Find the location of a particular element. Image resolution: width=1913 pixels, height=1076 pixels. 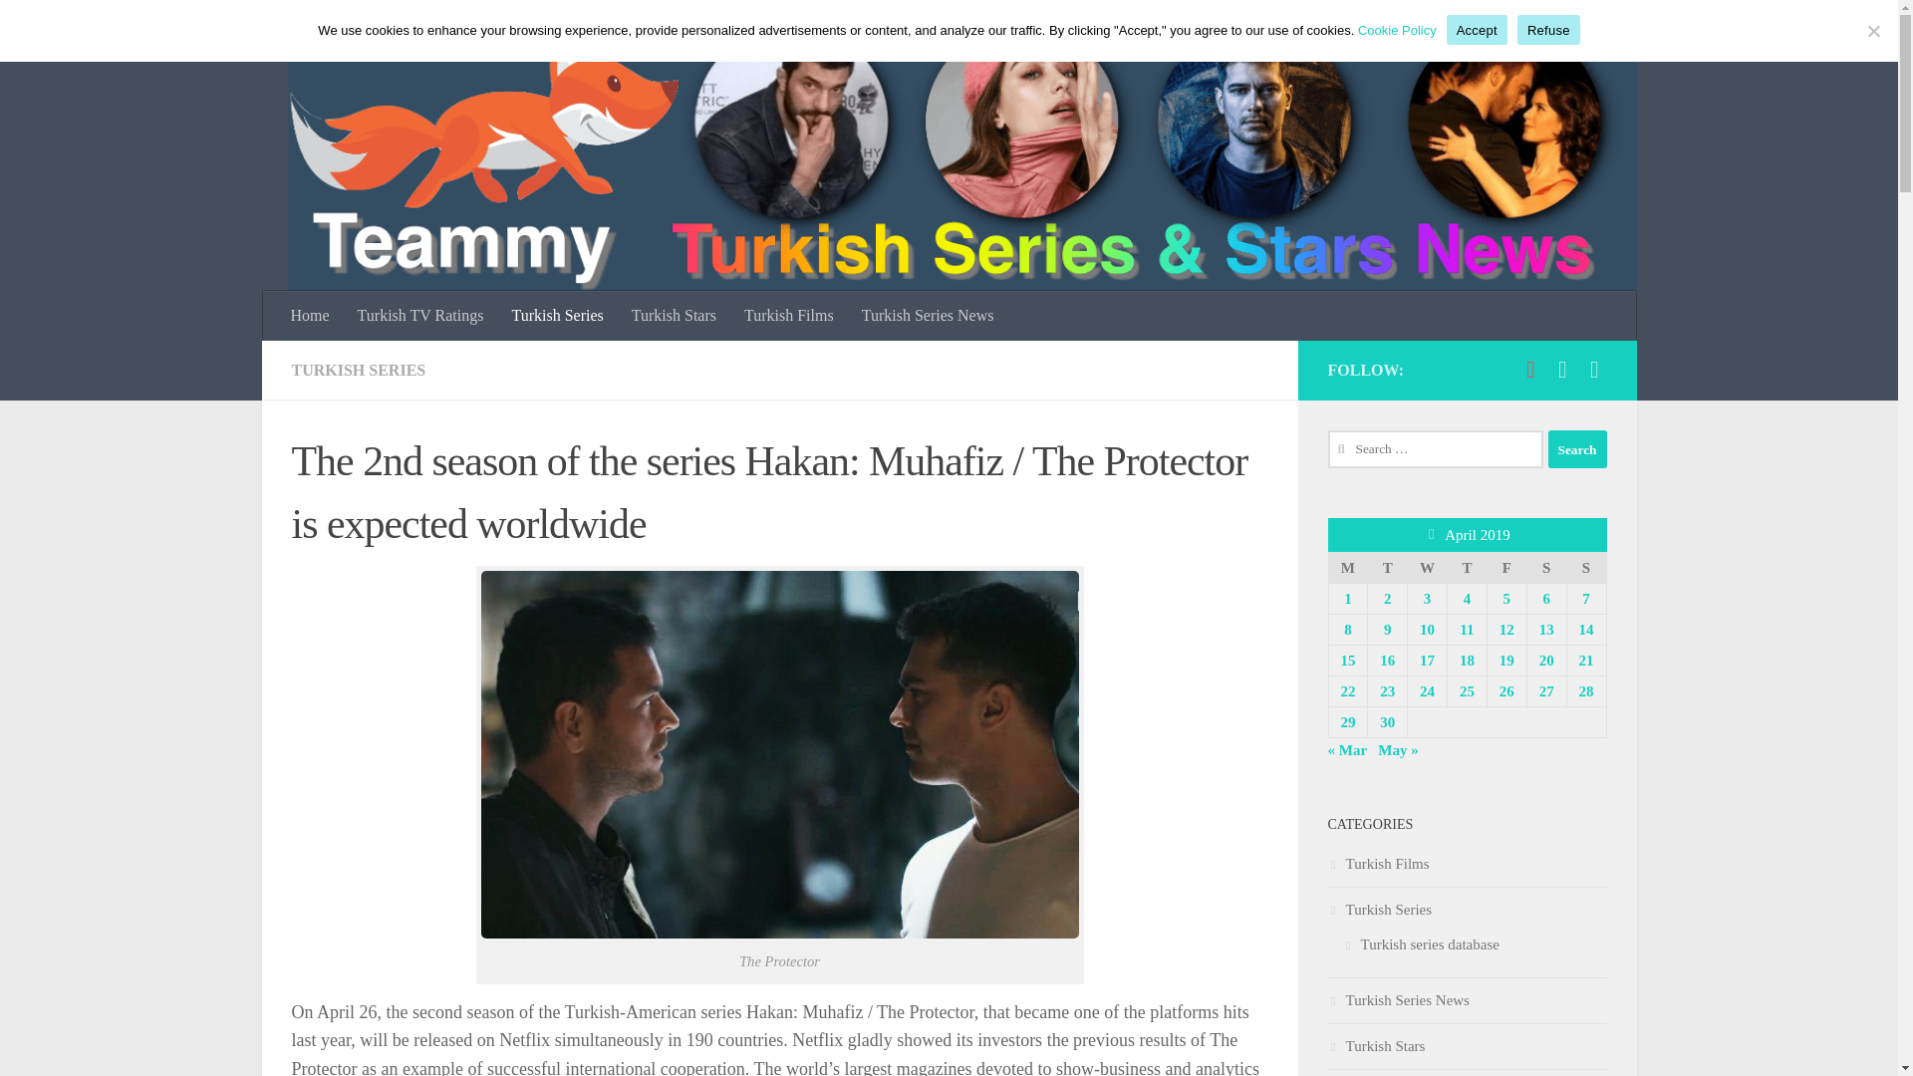

Search is located at coordinates (1576, 448).